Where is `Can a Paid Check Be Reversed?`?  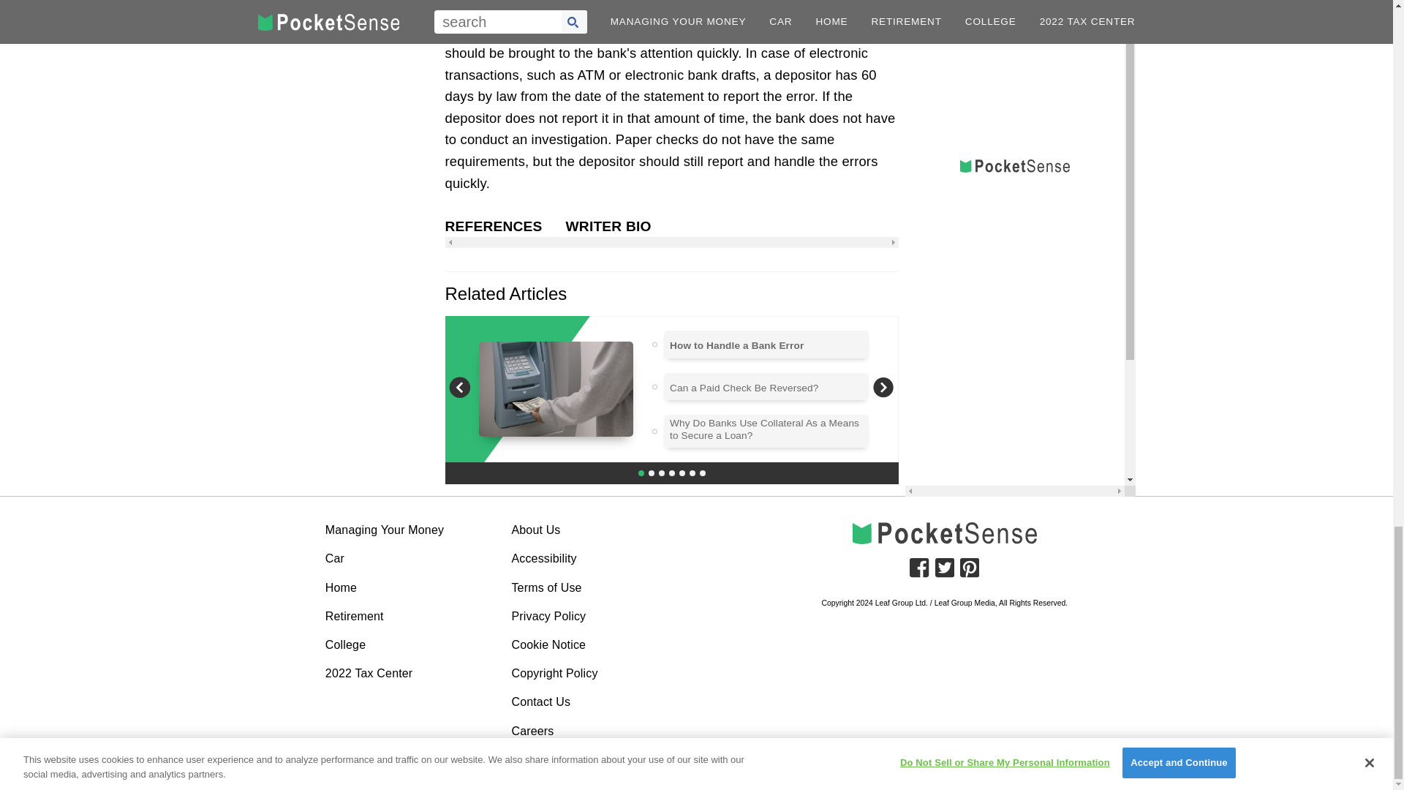
Can a Paid Check Be Reversed? is located at coordinates (744, 388).